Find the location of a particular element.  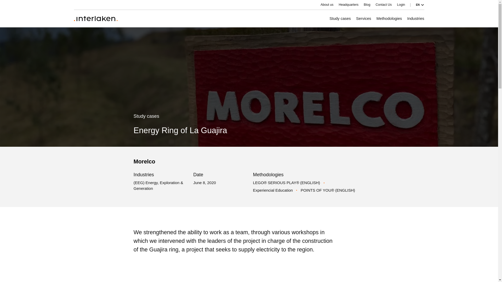

Blog is located at coordinates (367, 5).